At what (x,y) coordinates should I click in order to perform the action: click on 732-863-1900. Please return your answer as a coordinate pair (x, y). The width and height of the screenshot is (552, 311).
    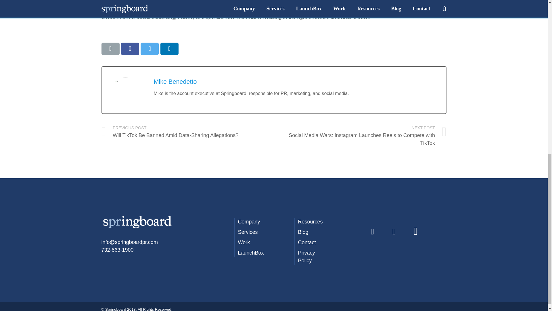
    Looking at the image, I should click on (117, 250).